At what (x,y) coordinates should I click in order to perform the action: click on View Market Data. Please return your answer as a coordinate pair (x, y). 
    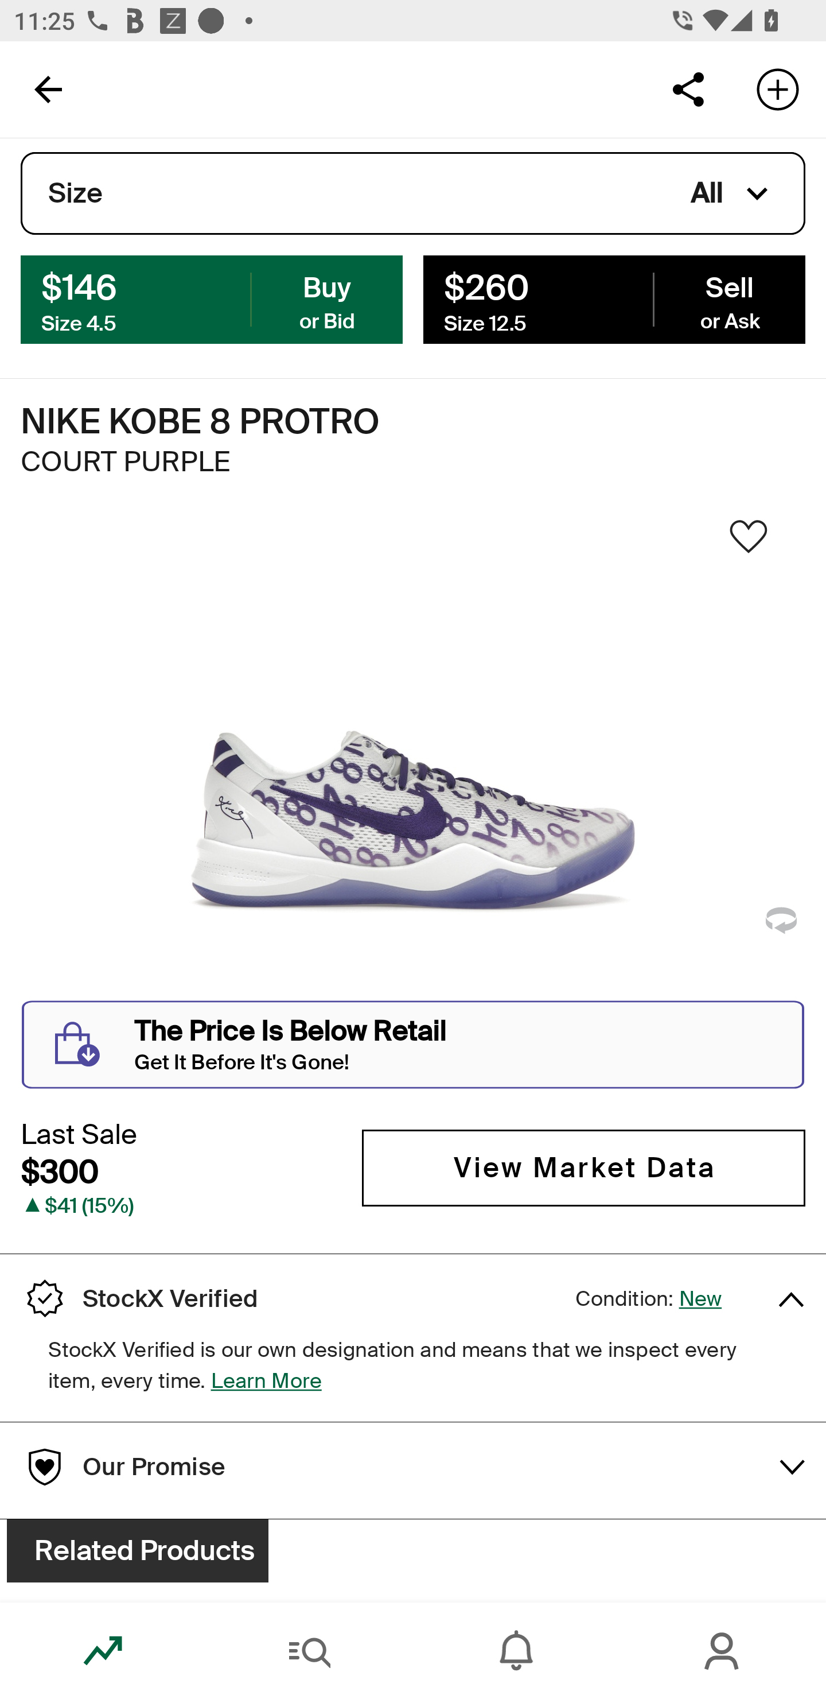
    Looking at the image, I should click on (583, 1167).